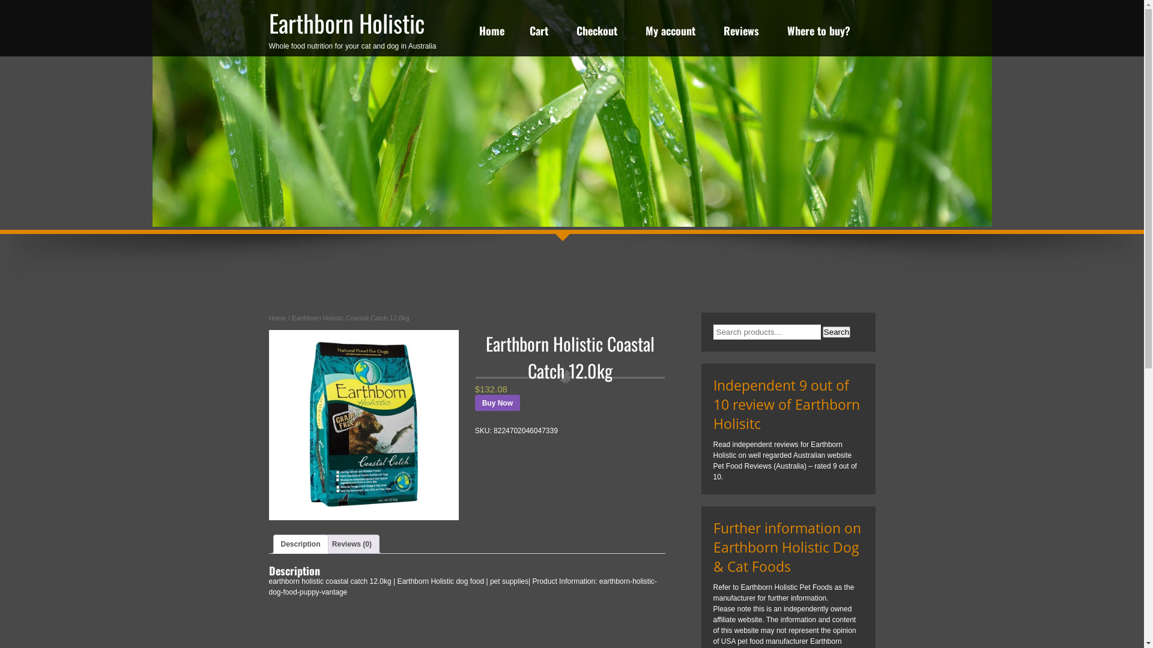 This screenshot has width=1153, height=648. What do you see at coordinates (597, 34) in the screenshot?
I see `Checkout` at bounding box center [597, 34].